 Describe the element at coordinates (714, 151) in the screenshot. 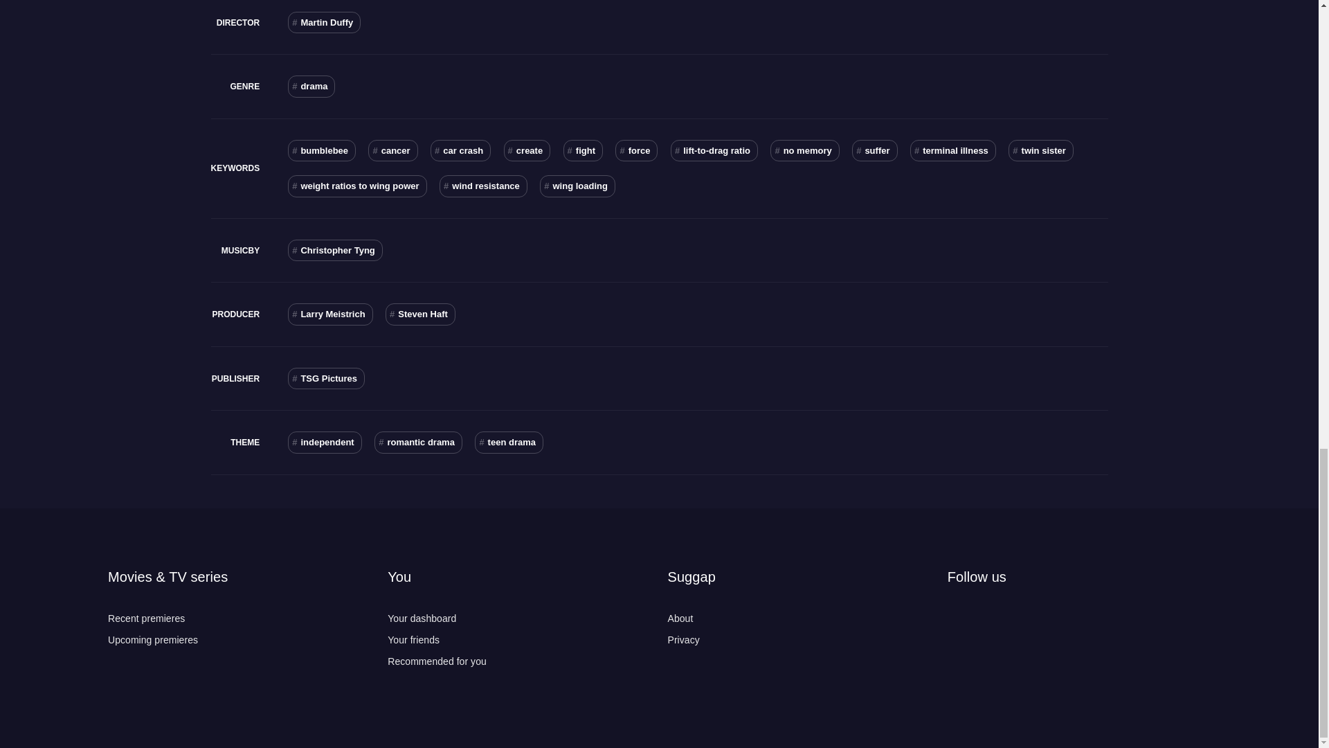

I see `lift-to-drag ratio` at that location.